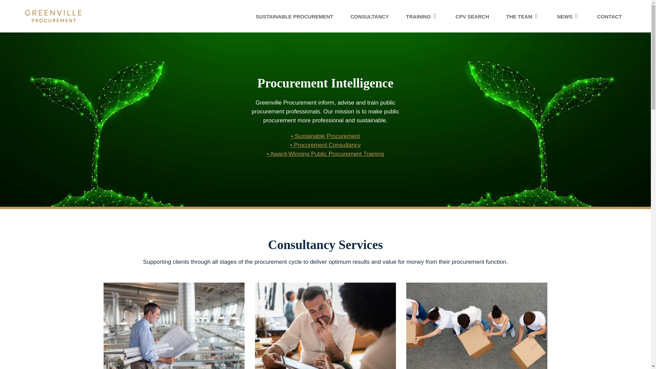  I want to click on THE TEAM, so click(523, 16).